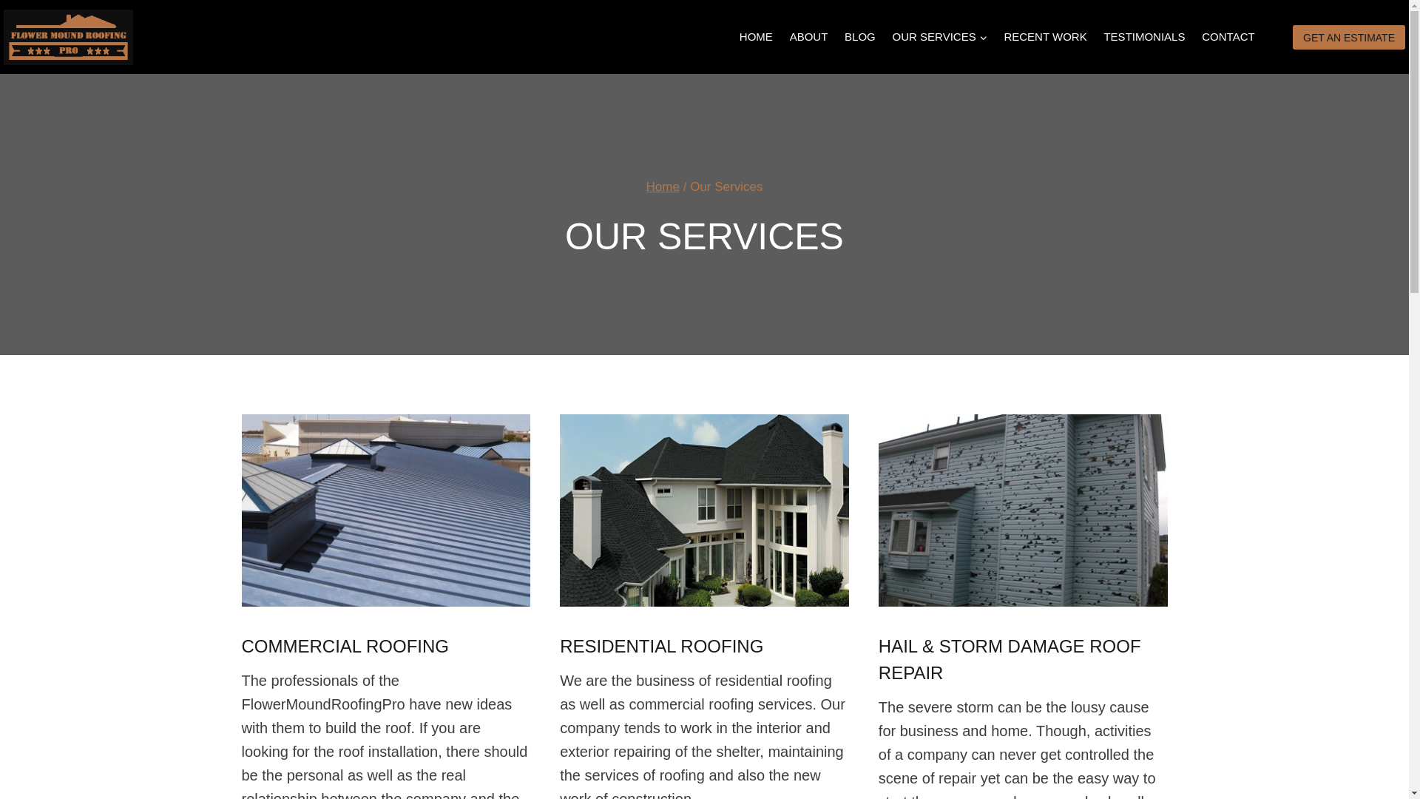 The height and width of the screenshot is (799, 1420). I want to click on GET AN ESTIMATE, so click(1349, 37).